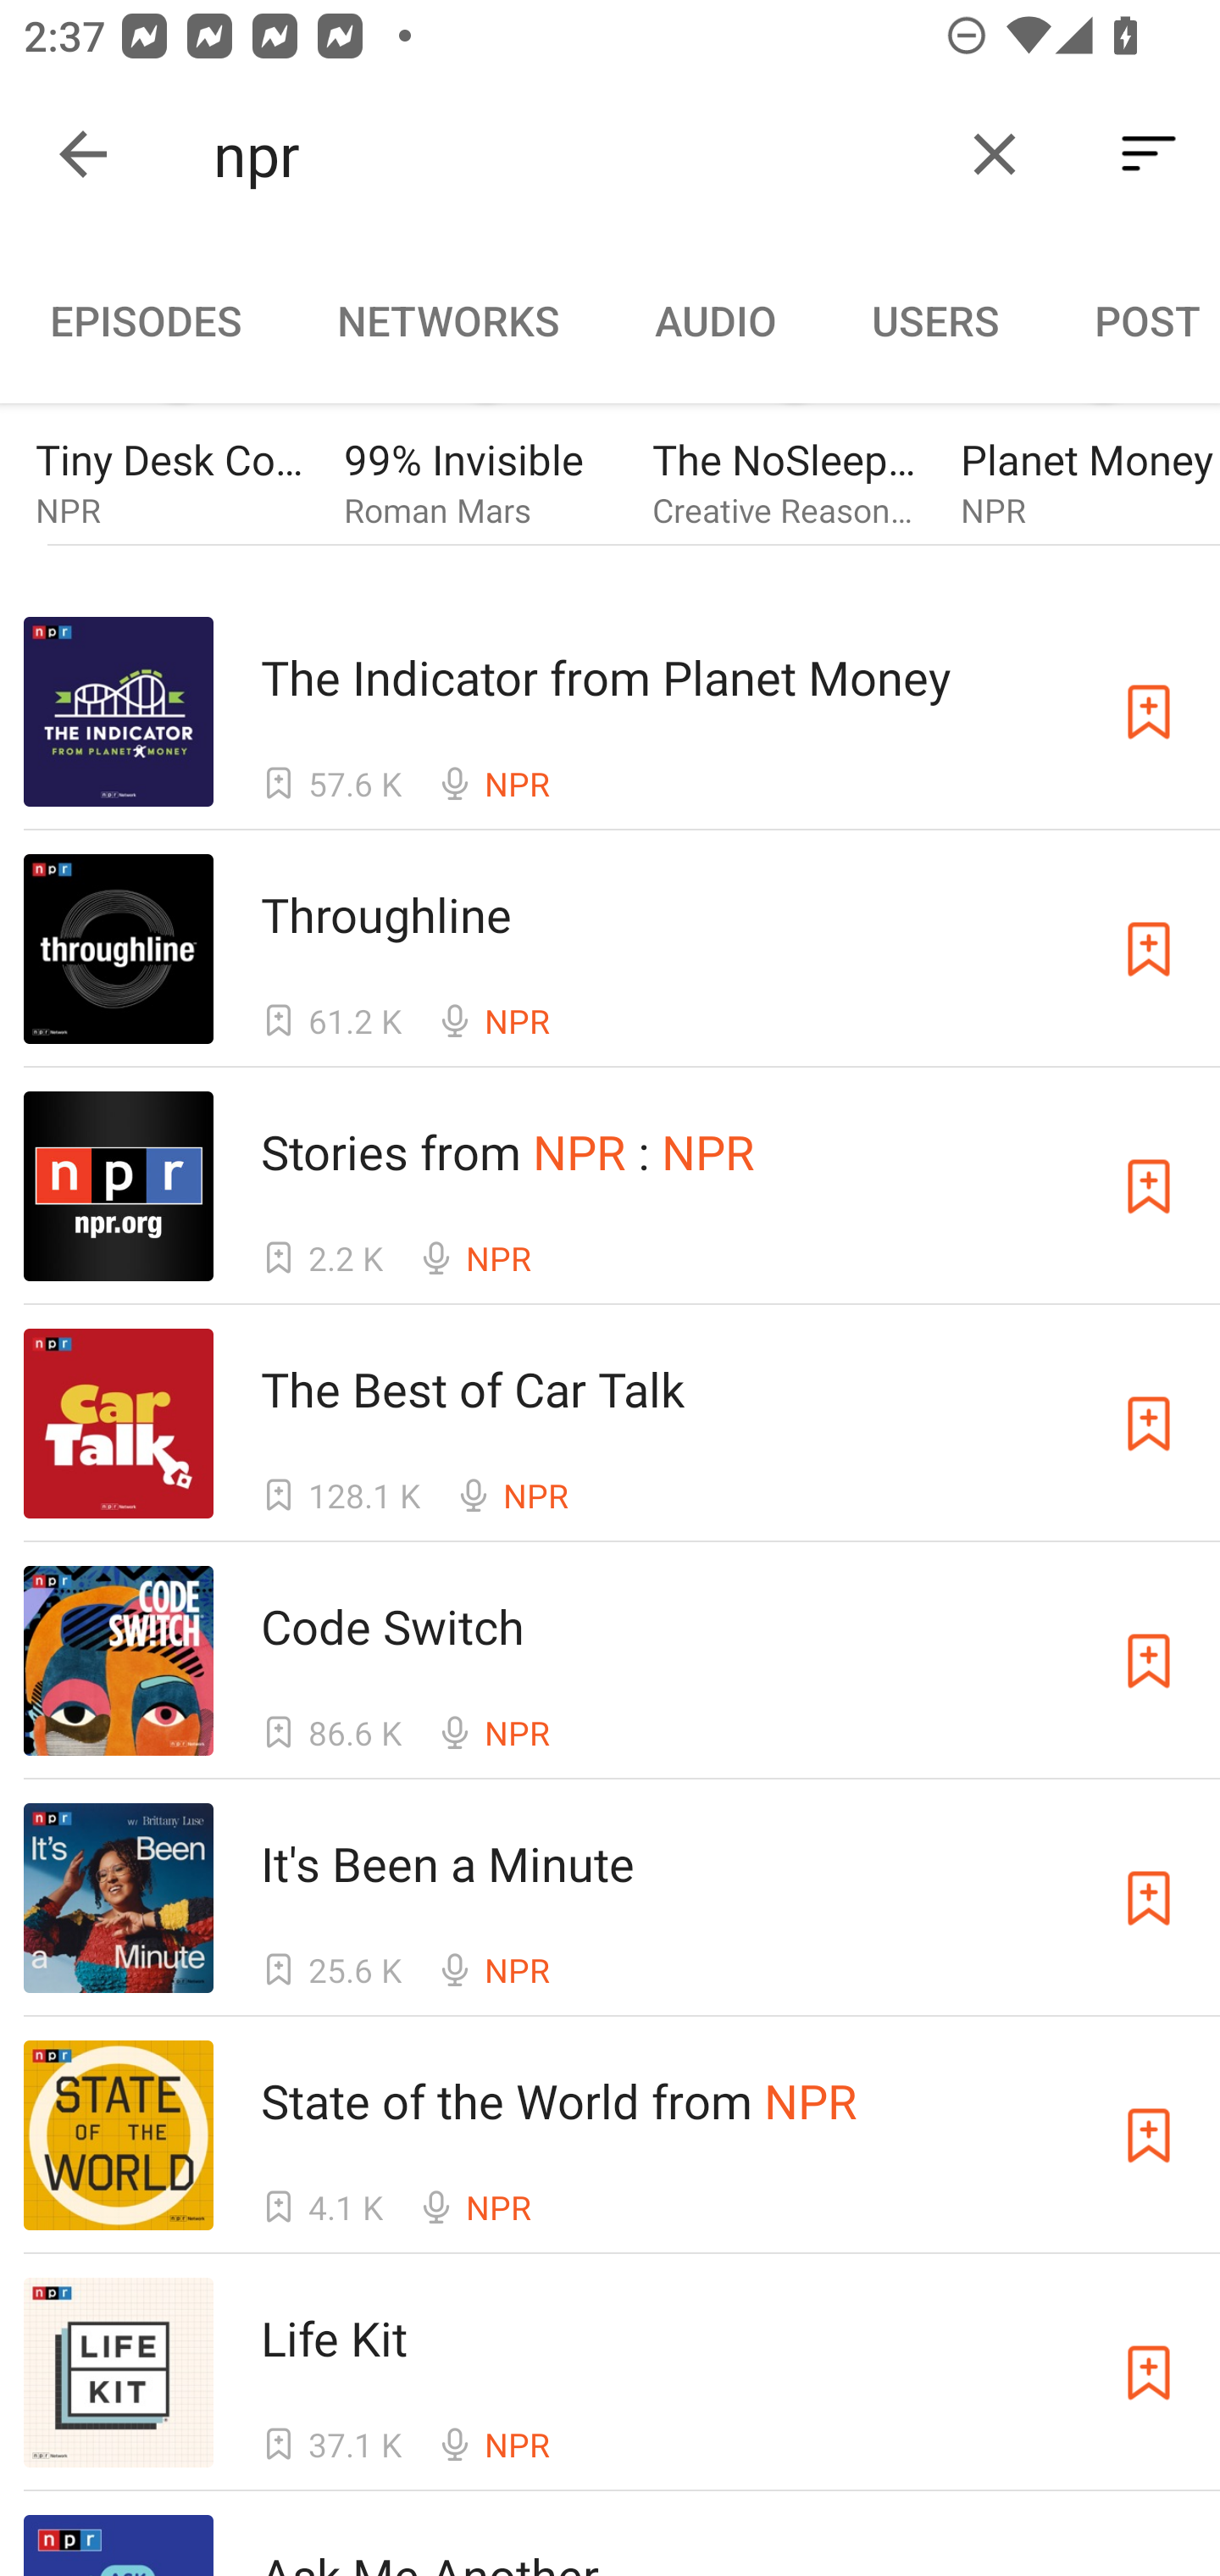 Image resolution: width=1220 pixels, height=2576 pixels. I want to click on Collapse, so click(83, 154).